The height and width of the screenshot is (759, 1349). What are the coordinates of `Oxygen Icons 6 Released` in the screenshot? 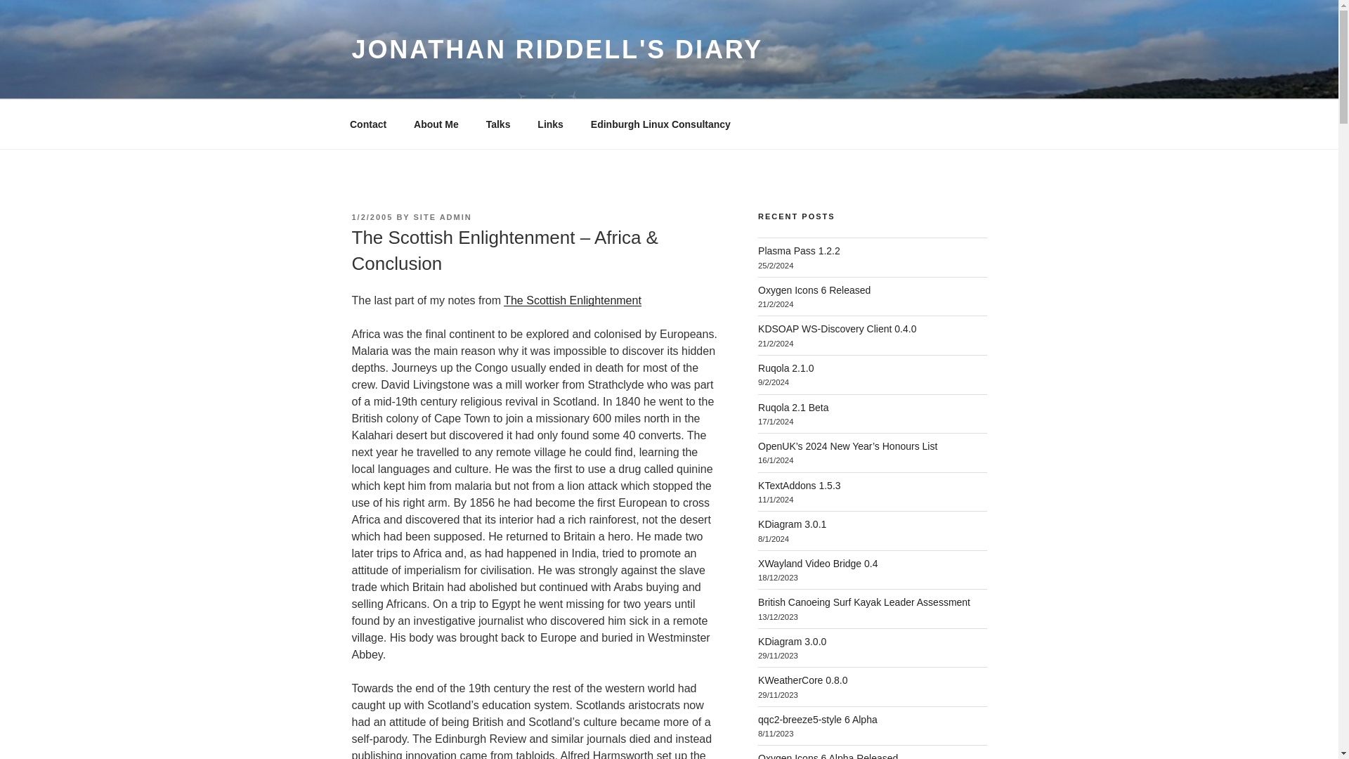 It's located at (814, 290).